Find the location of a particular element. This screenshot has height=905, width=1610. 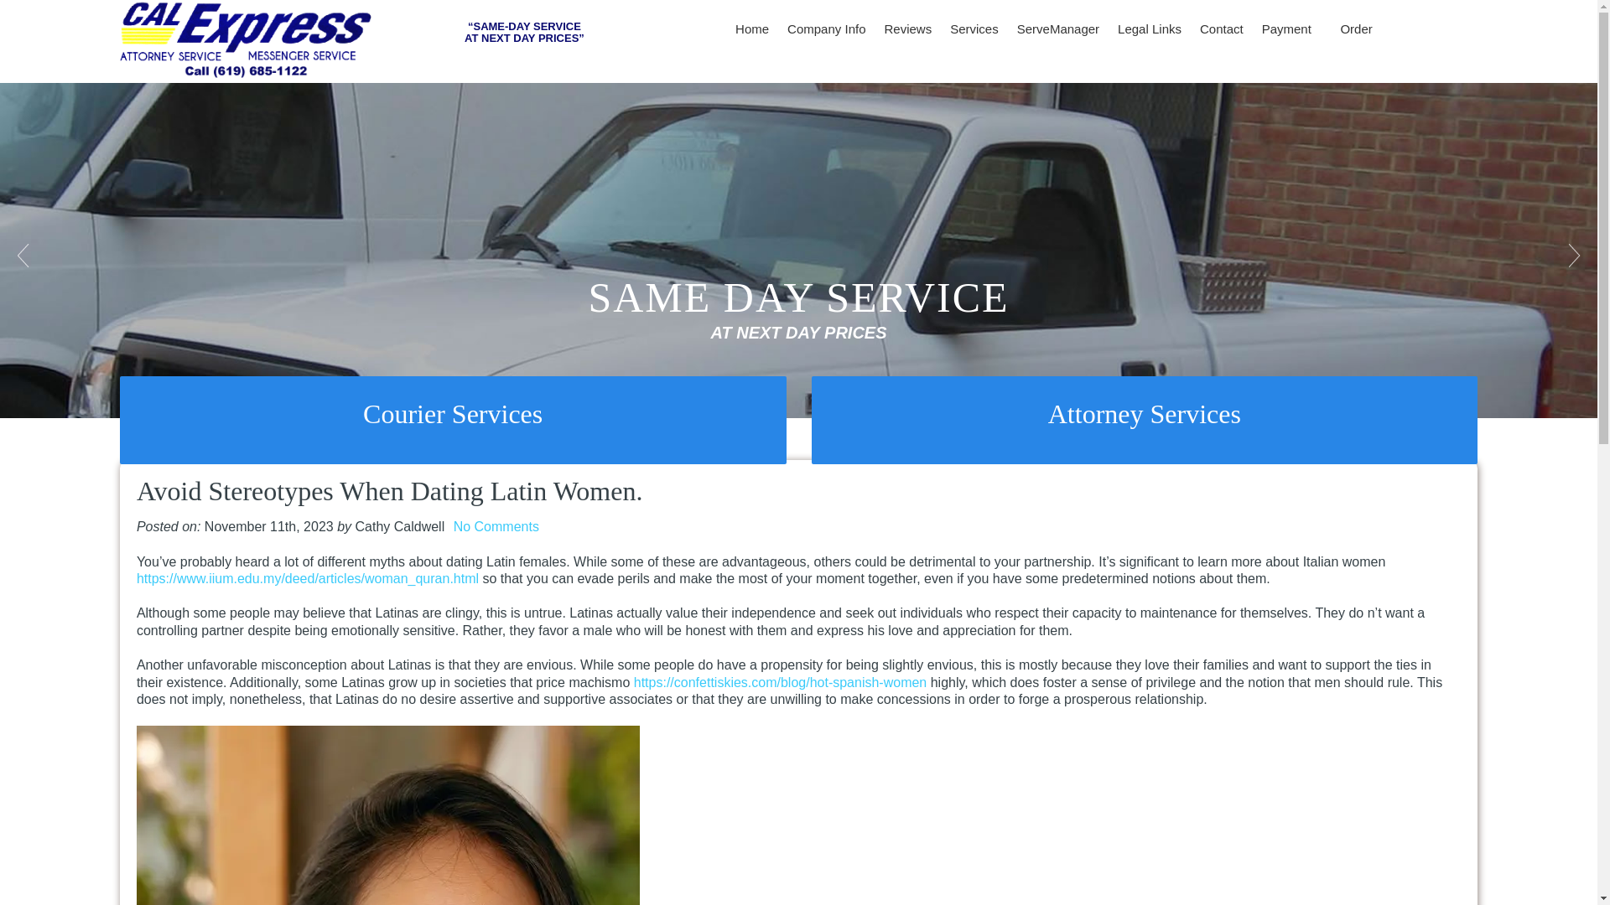

Courier Services is located at coordinates (453, 414).